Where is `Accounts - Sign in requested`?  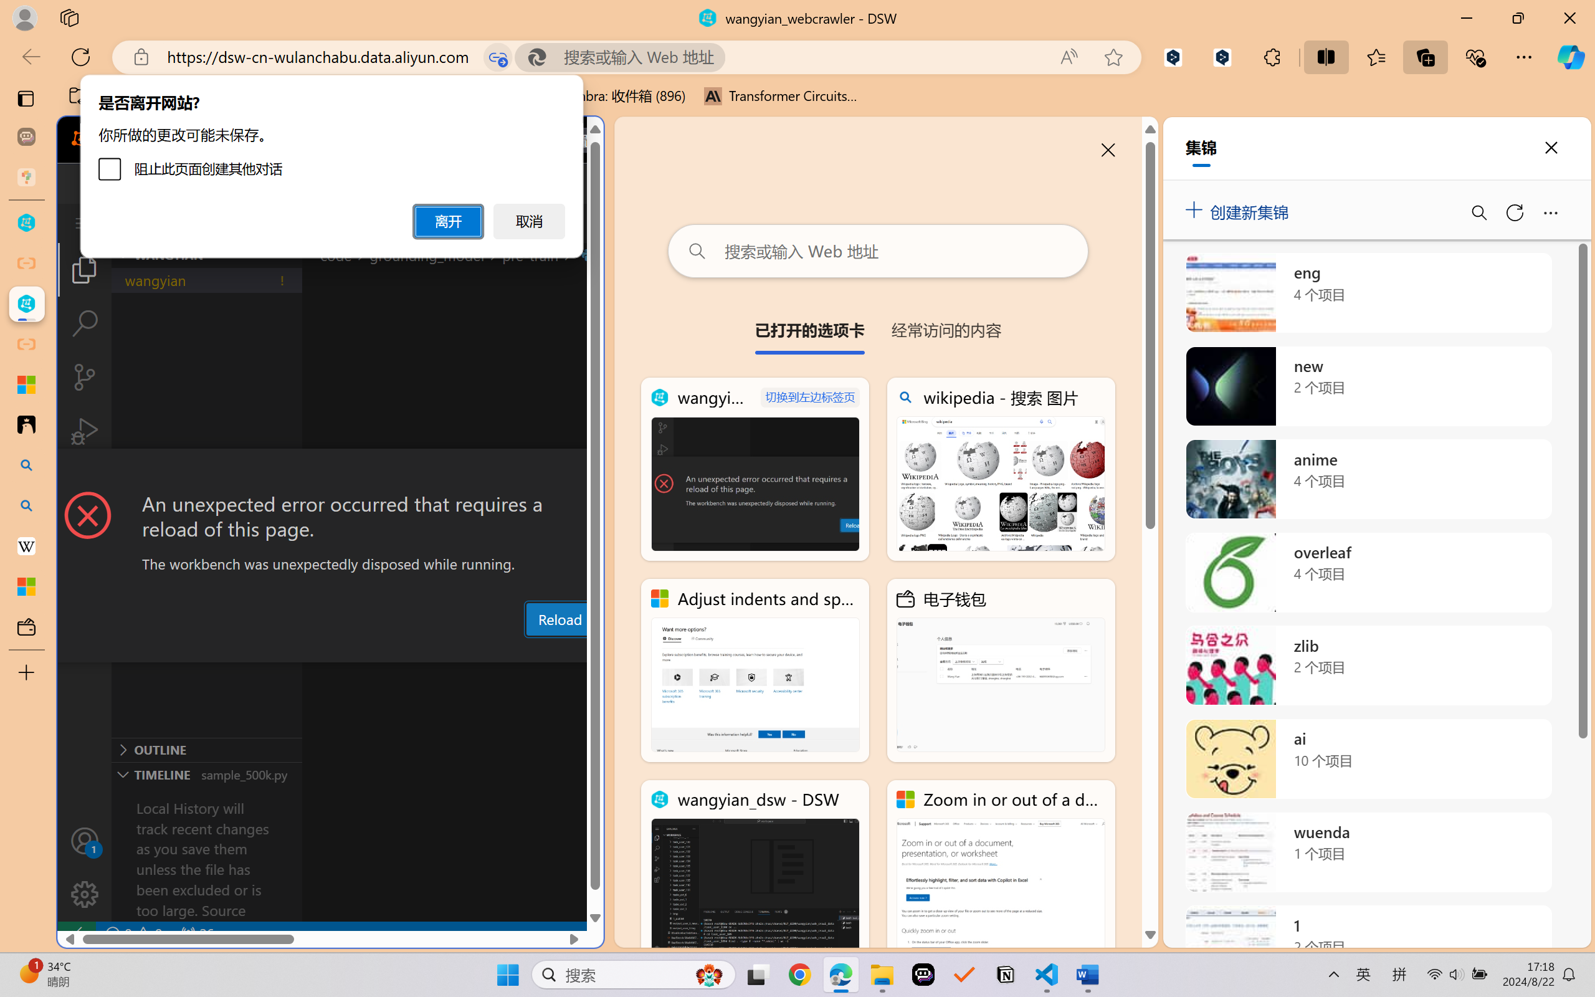 Accounts - Sign in requested is located at coordinates (85, 841).